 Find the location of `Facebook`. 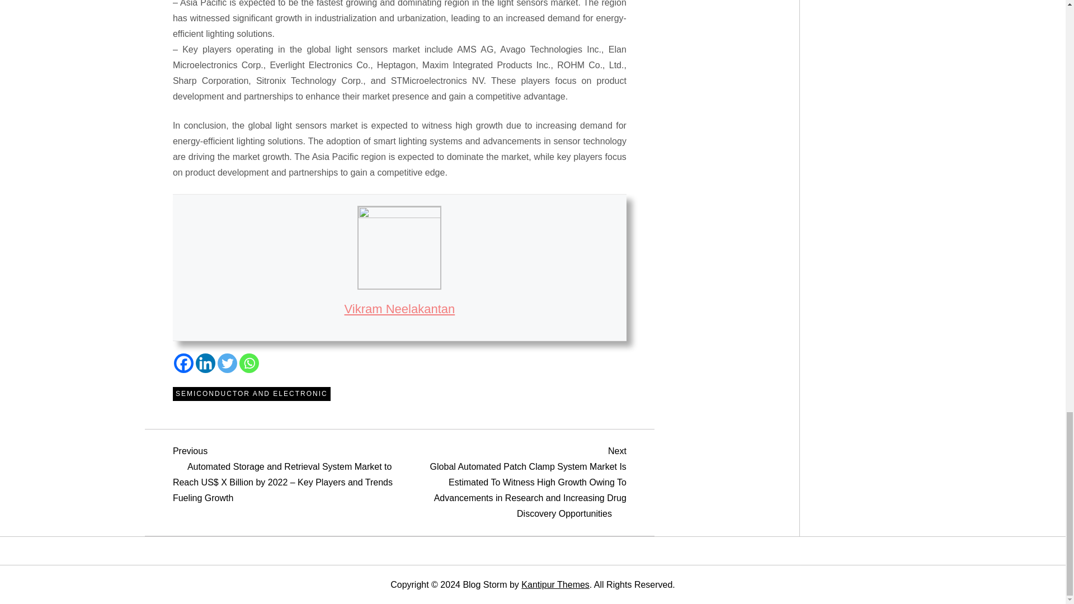

Facebook is located at coordinates (183, 363).